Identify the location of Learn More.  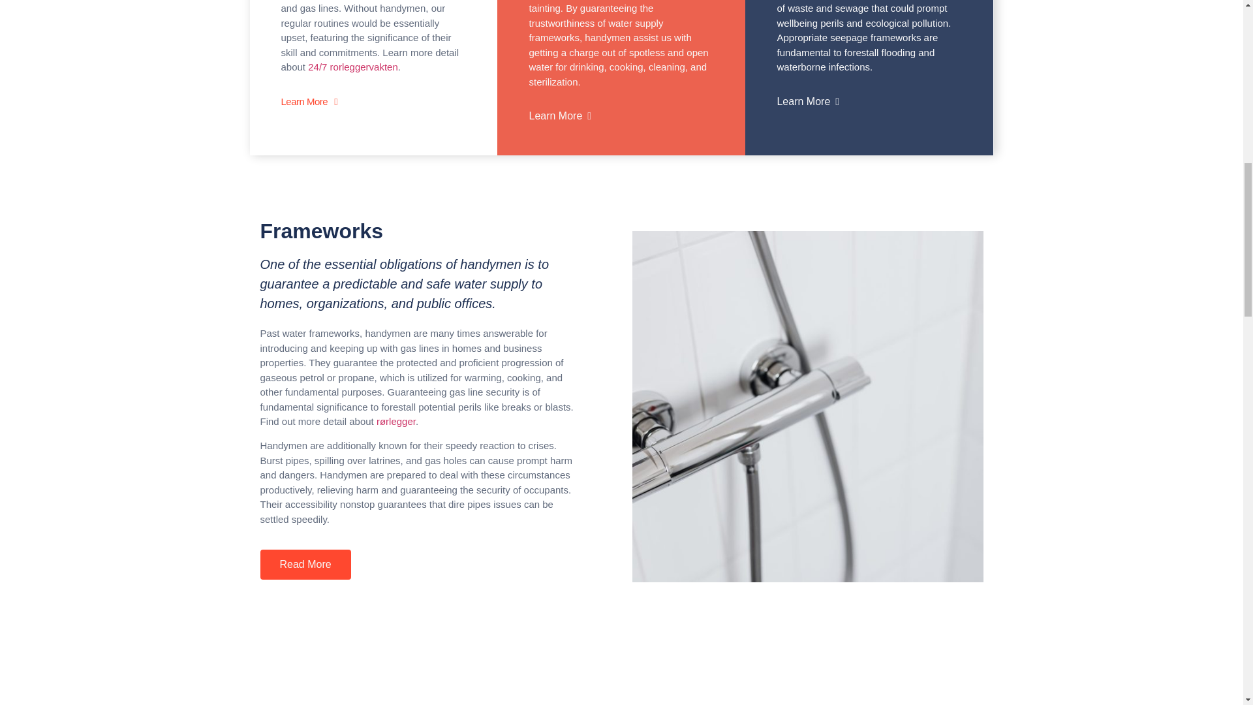
(309, 139).